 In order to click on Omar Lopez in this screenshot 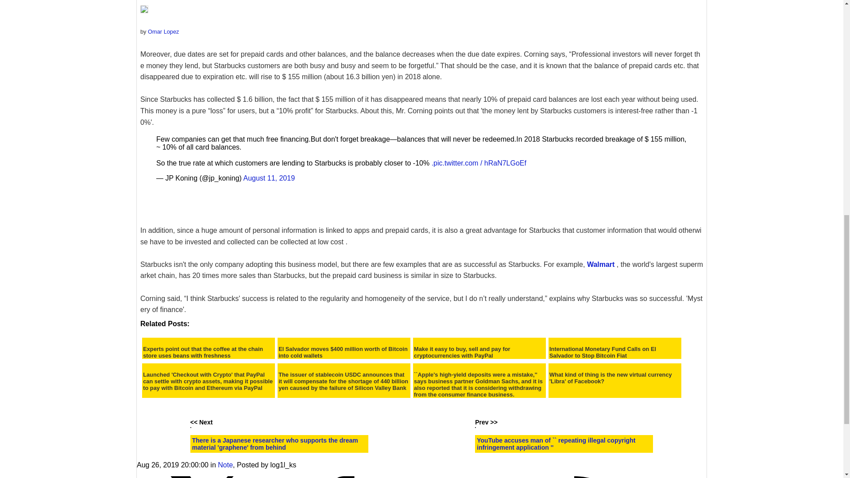, I will do `click(163, 31)`.